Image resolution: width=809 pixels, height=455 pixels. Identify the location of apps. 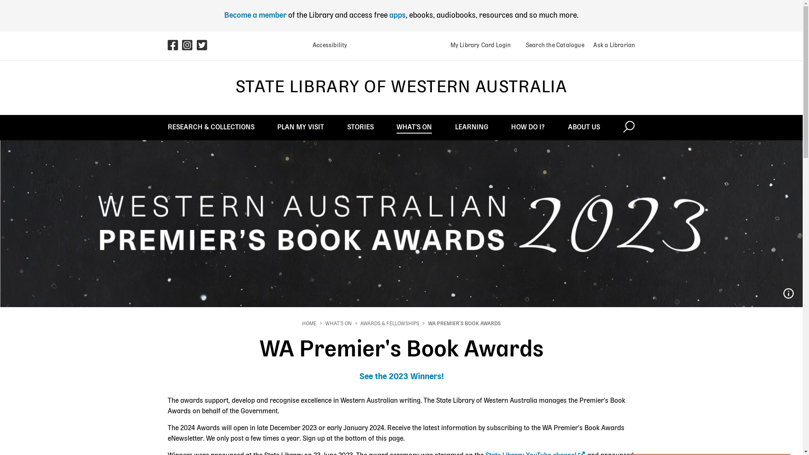
(398, 16).